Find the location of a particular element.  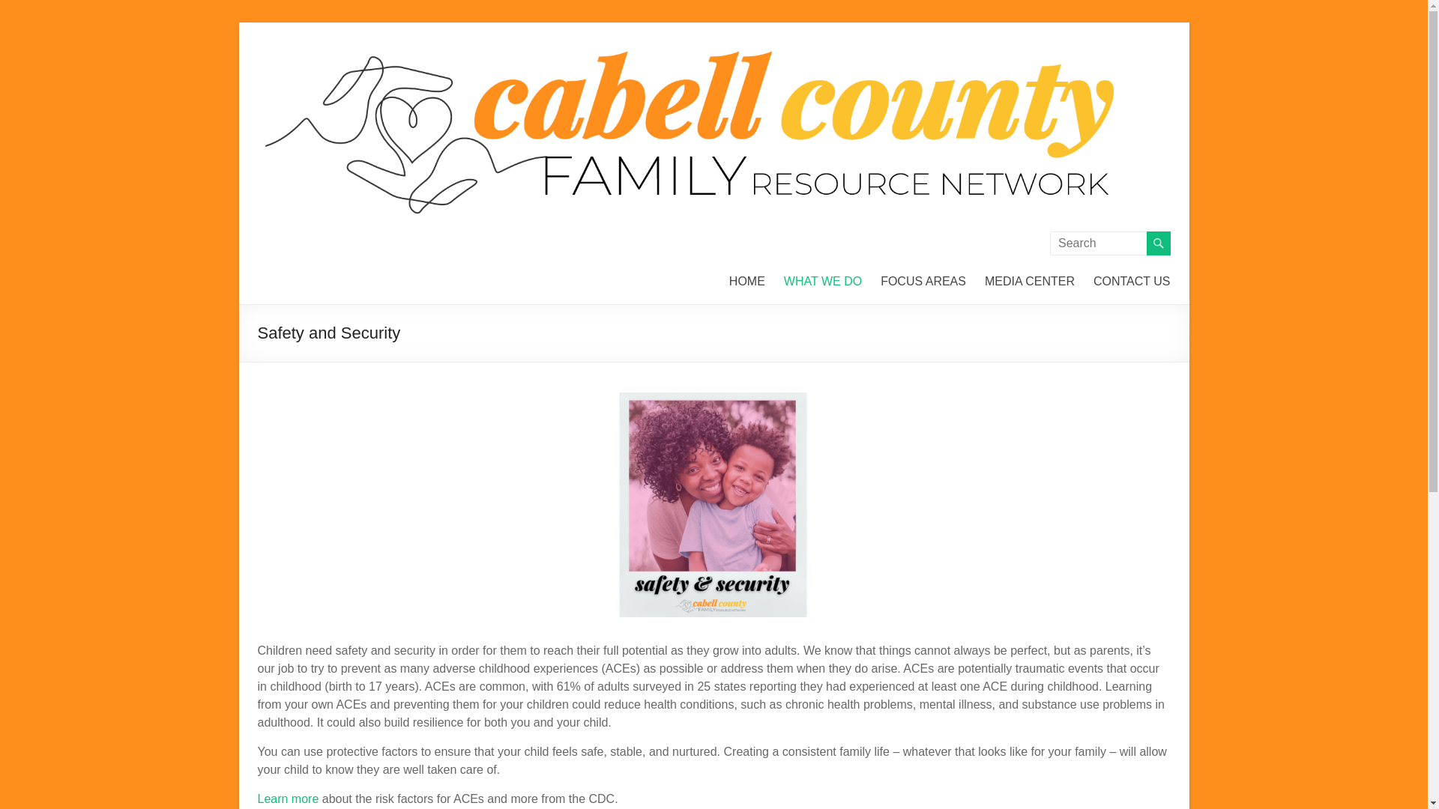

WHAT WE DO is located at coordinates (823, 281).